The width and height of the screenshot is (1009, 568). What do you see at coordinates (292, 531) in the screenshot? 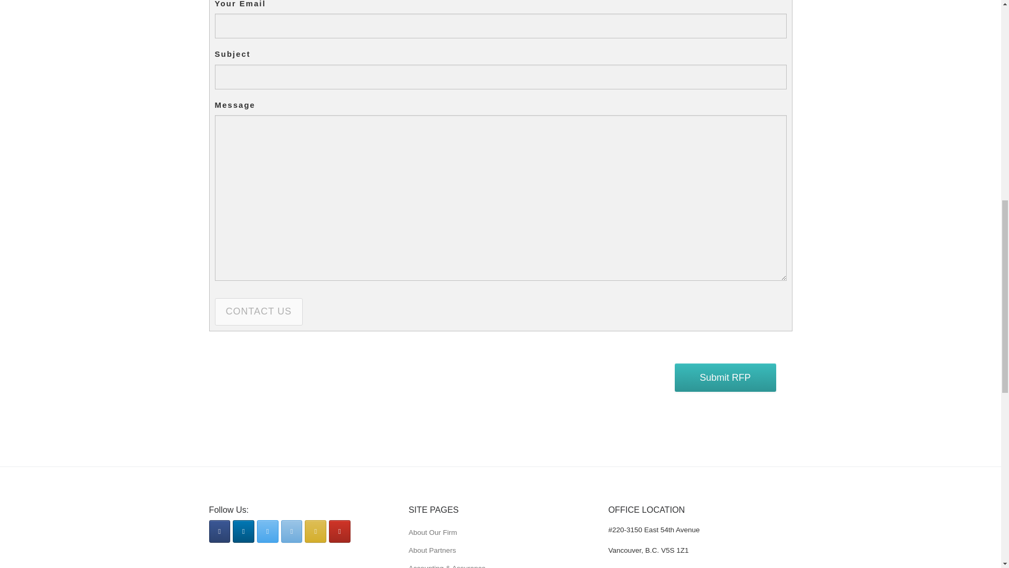
I see `Nicholas Kilpatrick` at bounding box center [292, 531].